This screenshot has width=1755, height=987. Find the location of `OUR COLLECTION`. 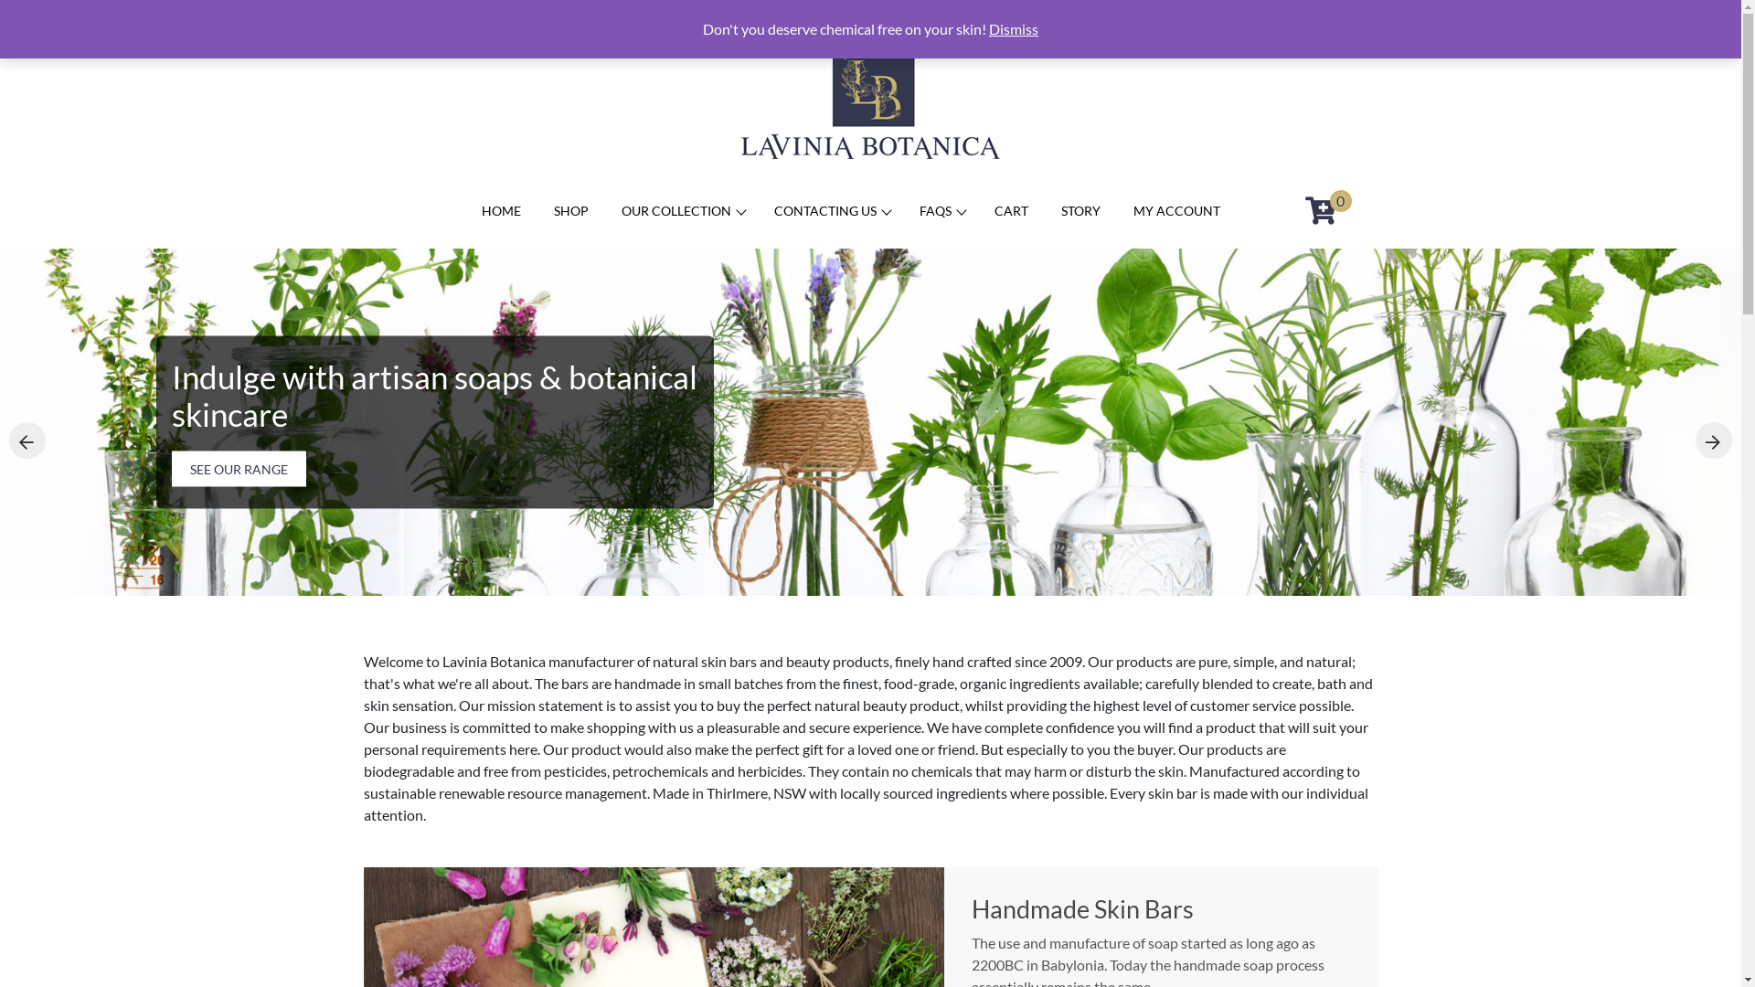

OUR COLLECTION is located at coordinates (684, 222).